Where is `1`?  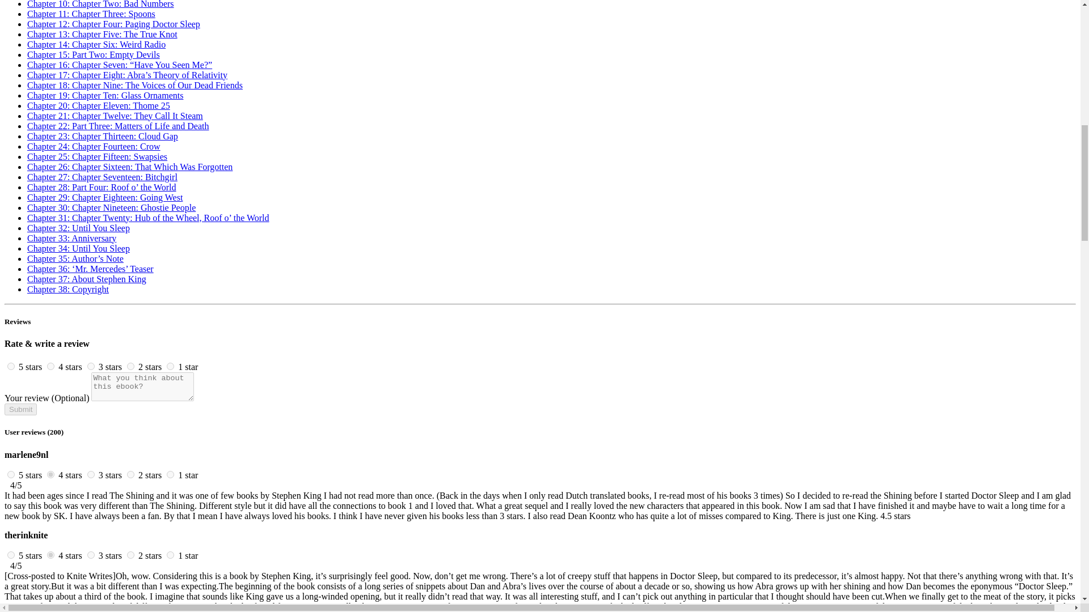 1 is located at coordinates (170, 474).